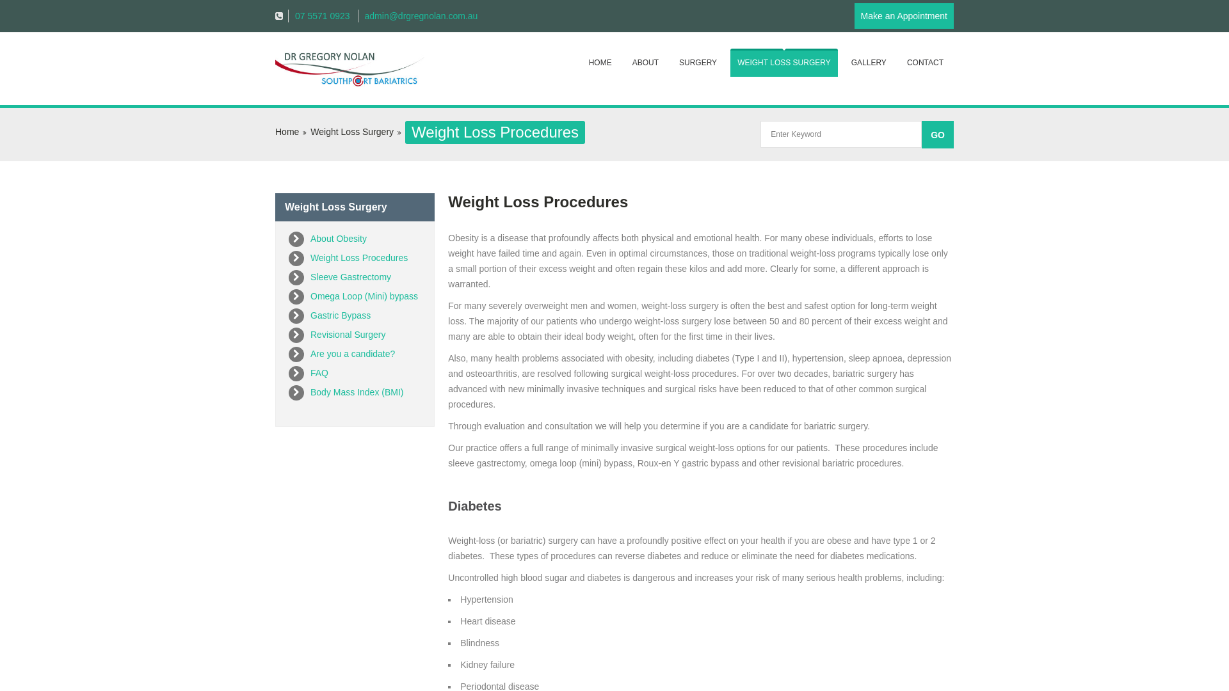 This screenshot has width=1229, height=691. What do you see at coordinates (339, 239) in the screenshot?
I see `About Obesity` at bounding box center [339, 239].